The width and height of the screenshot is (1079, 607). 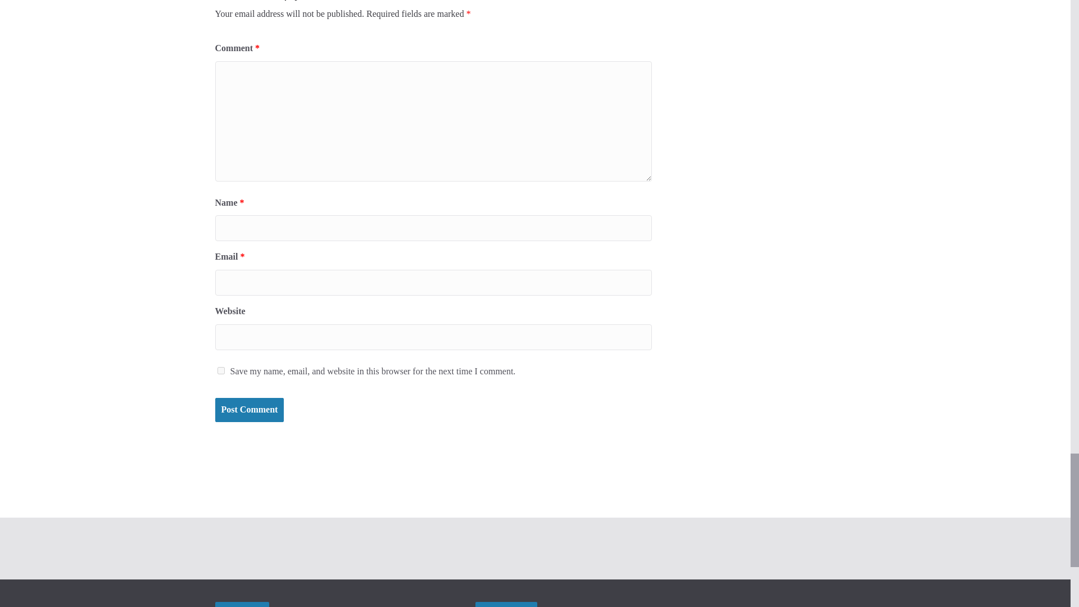 I want to click on Post Comment, so click(x=249, y=410).